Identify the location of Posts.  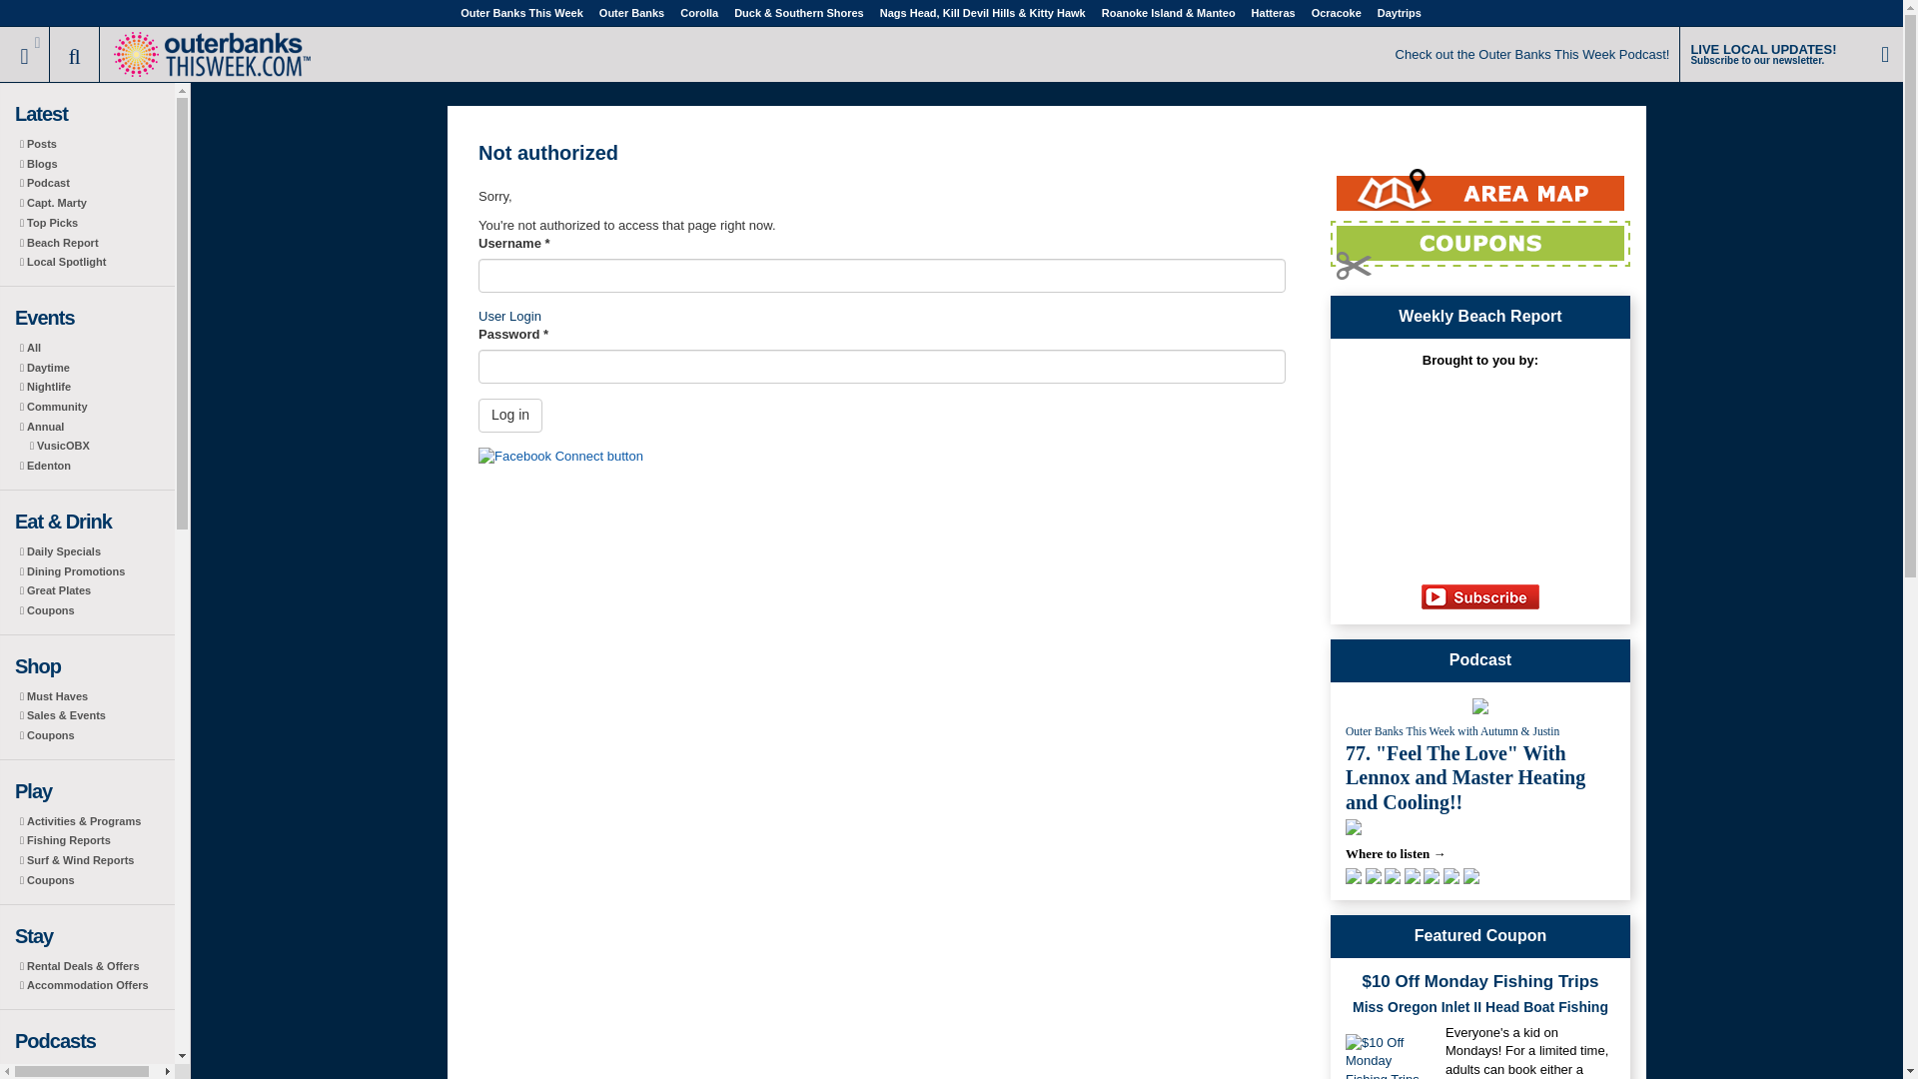
(95, 145).